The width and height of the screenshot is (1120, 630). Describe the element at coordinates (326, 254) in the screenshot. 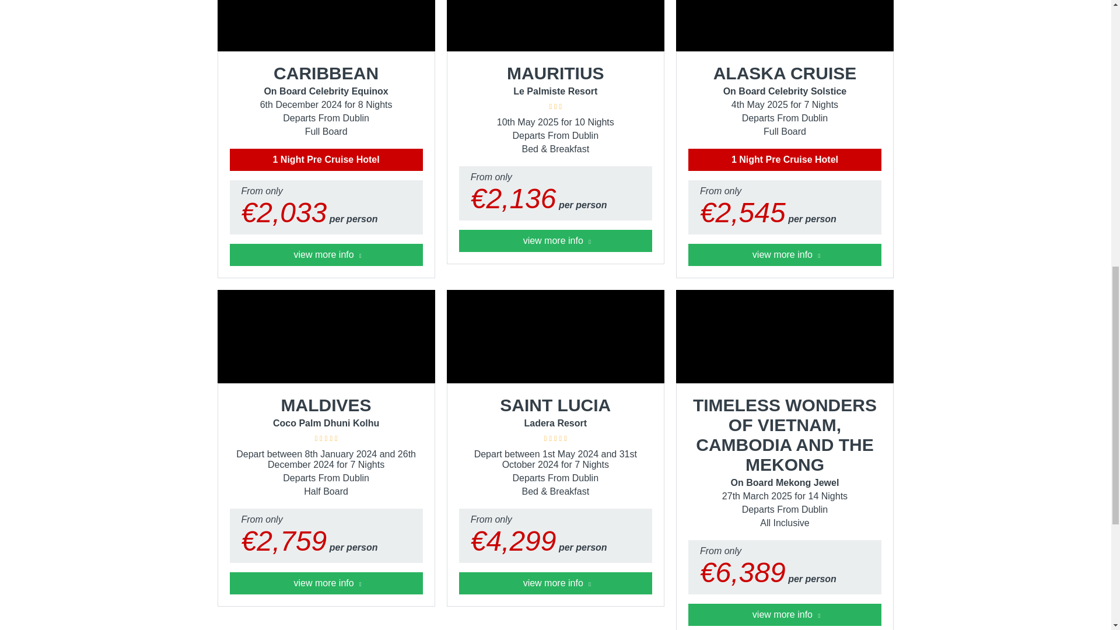

I see `view more info` at that location.